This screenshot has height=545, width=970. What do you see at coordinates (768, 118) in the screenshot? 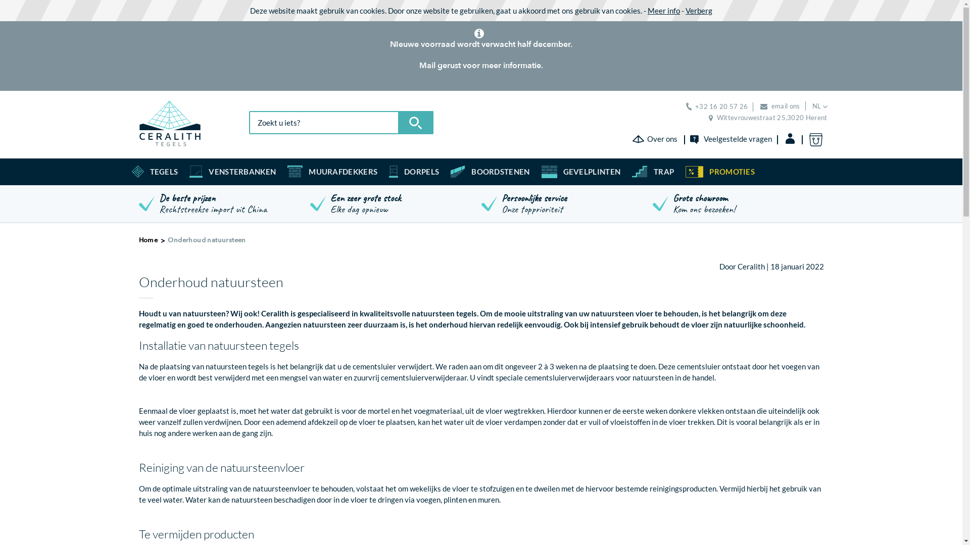
I see `Wittevrouwestraat 25,
3020 Herent` at bounding box center [768, 118].